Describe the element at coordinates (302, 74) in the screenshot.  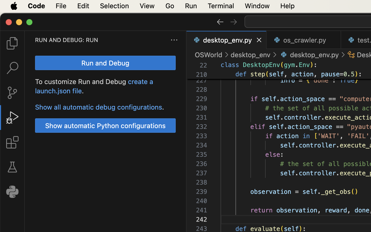
I see `action` at that location.